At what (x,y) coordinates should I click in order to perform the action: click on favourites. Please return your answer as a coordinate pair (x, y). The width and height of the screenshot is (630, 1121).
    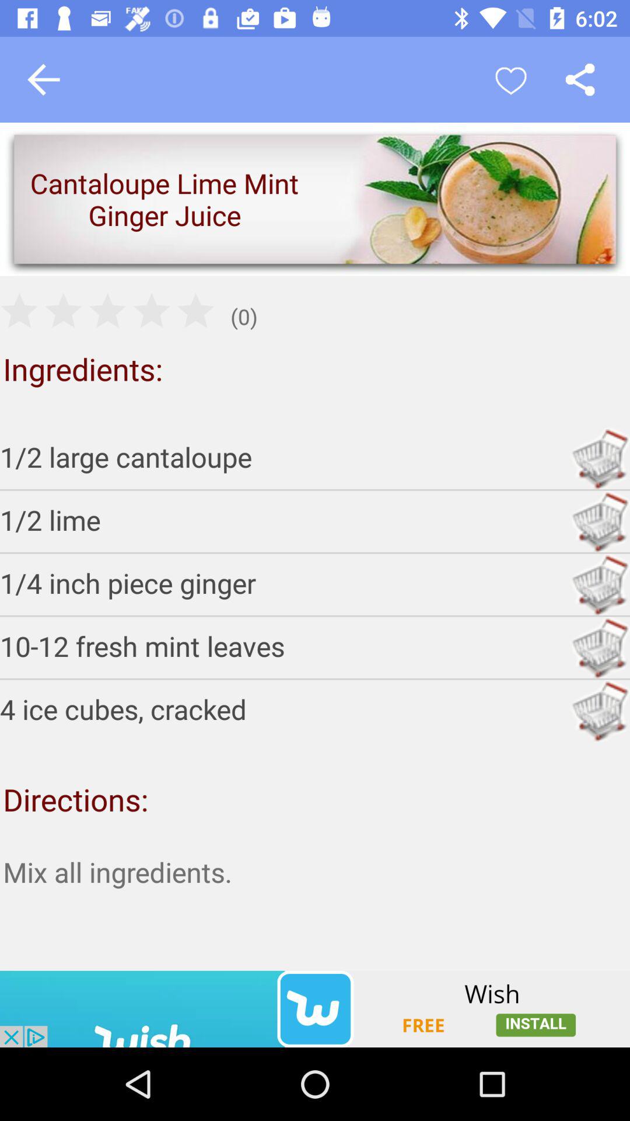
    Looking at the image, I should click on (511, 79).